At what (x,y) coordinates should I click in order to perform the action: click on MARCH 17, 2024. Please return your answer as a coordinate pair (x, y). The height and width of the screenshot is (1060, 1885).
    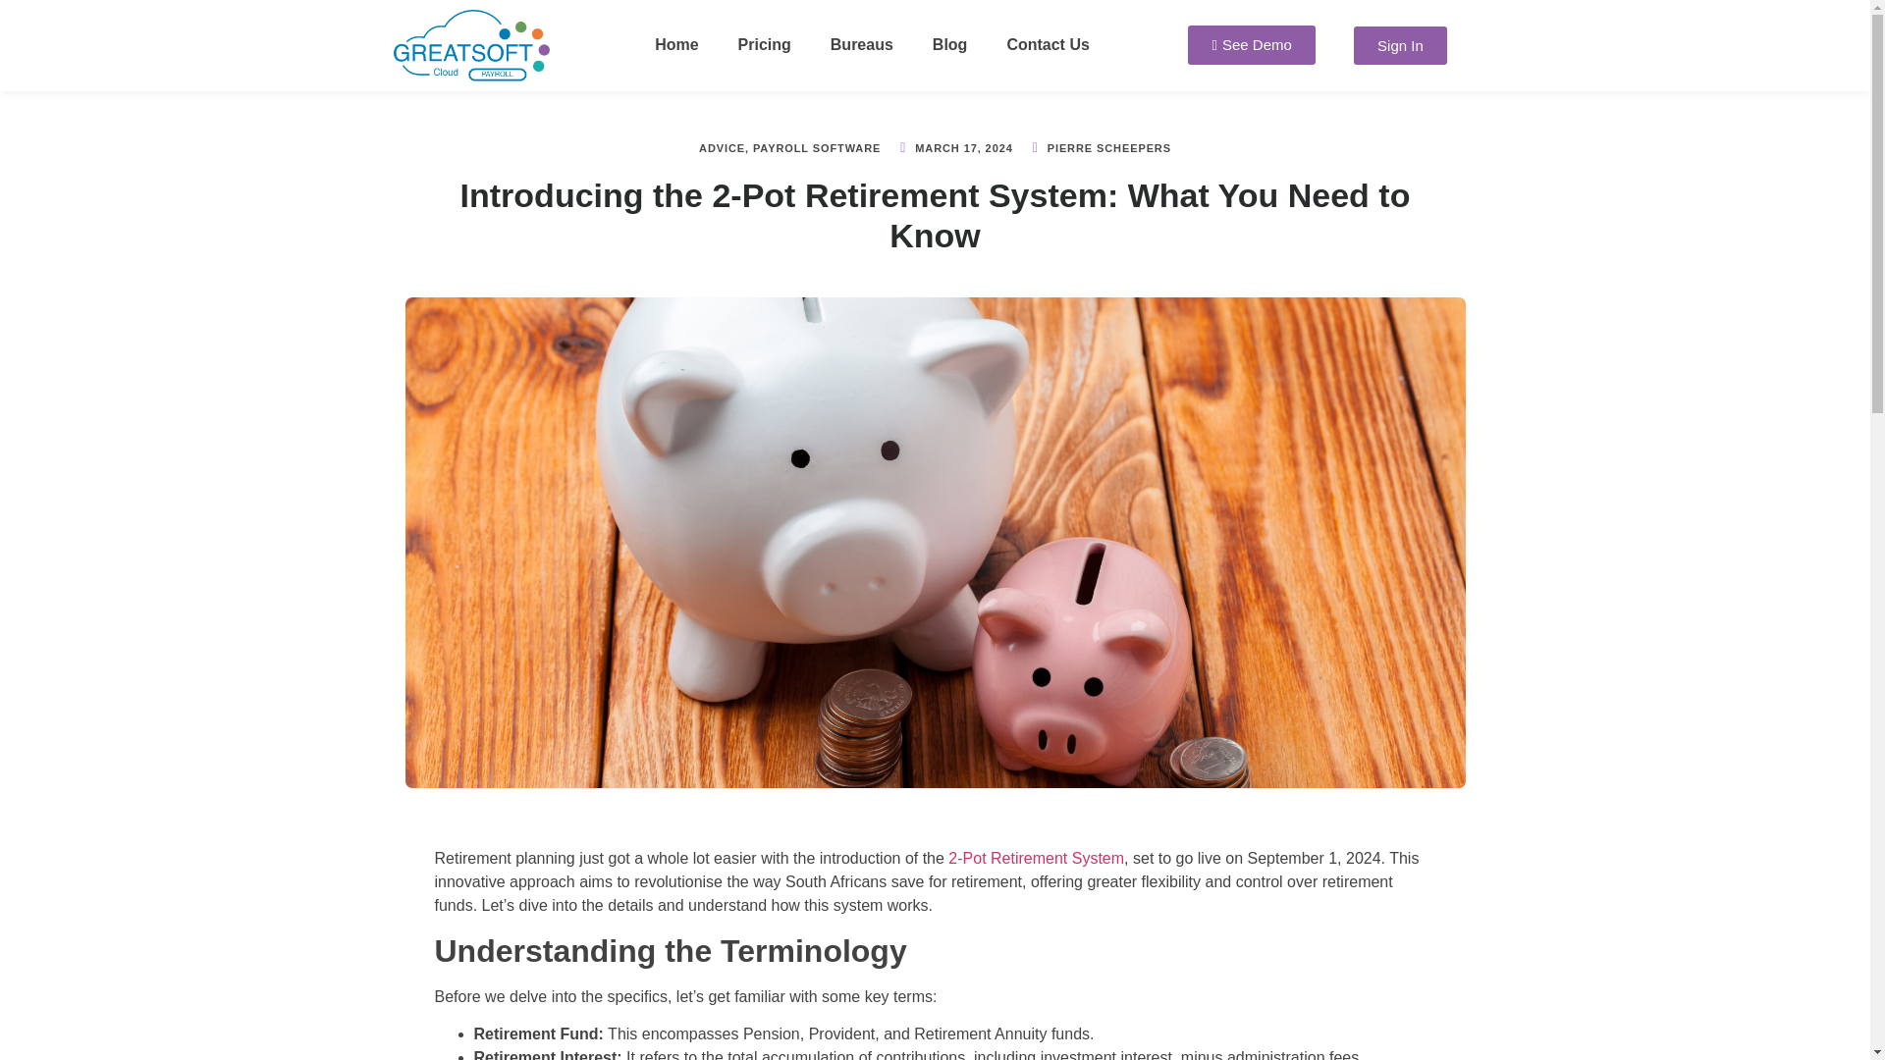
    Looking at the image, I should click on (954, 147).